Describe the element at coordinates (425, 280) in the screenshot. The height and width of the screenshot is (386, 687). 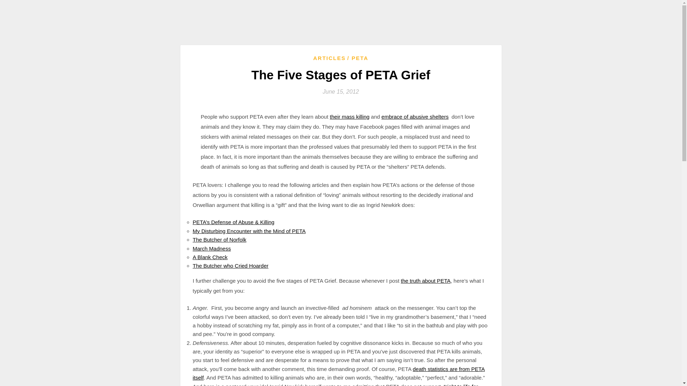
I see `the truth about PETA` at that location.